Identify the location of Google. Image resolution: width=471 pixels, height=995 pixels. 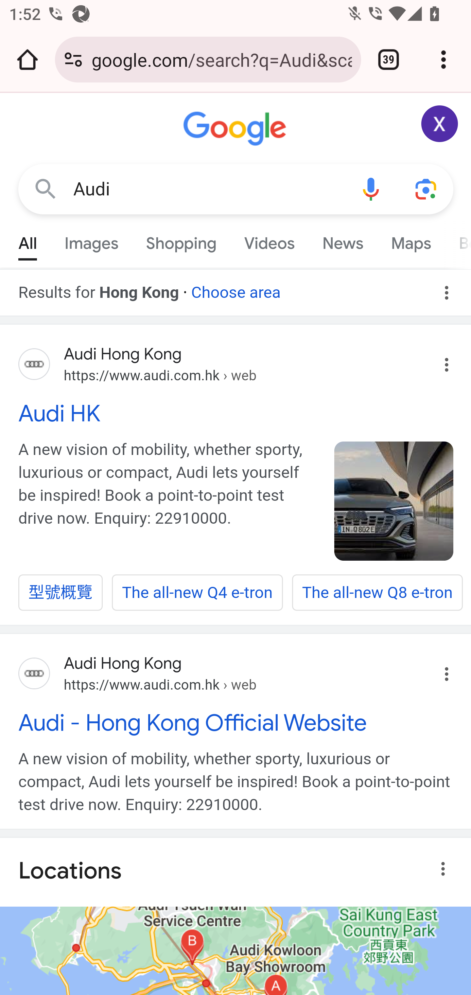
(236, 129).